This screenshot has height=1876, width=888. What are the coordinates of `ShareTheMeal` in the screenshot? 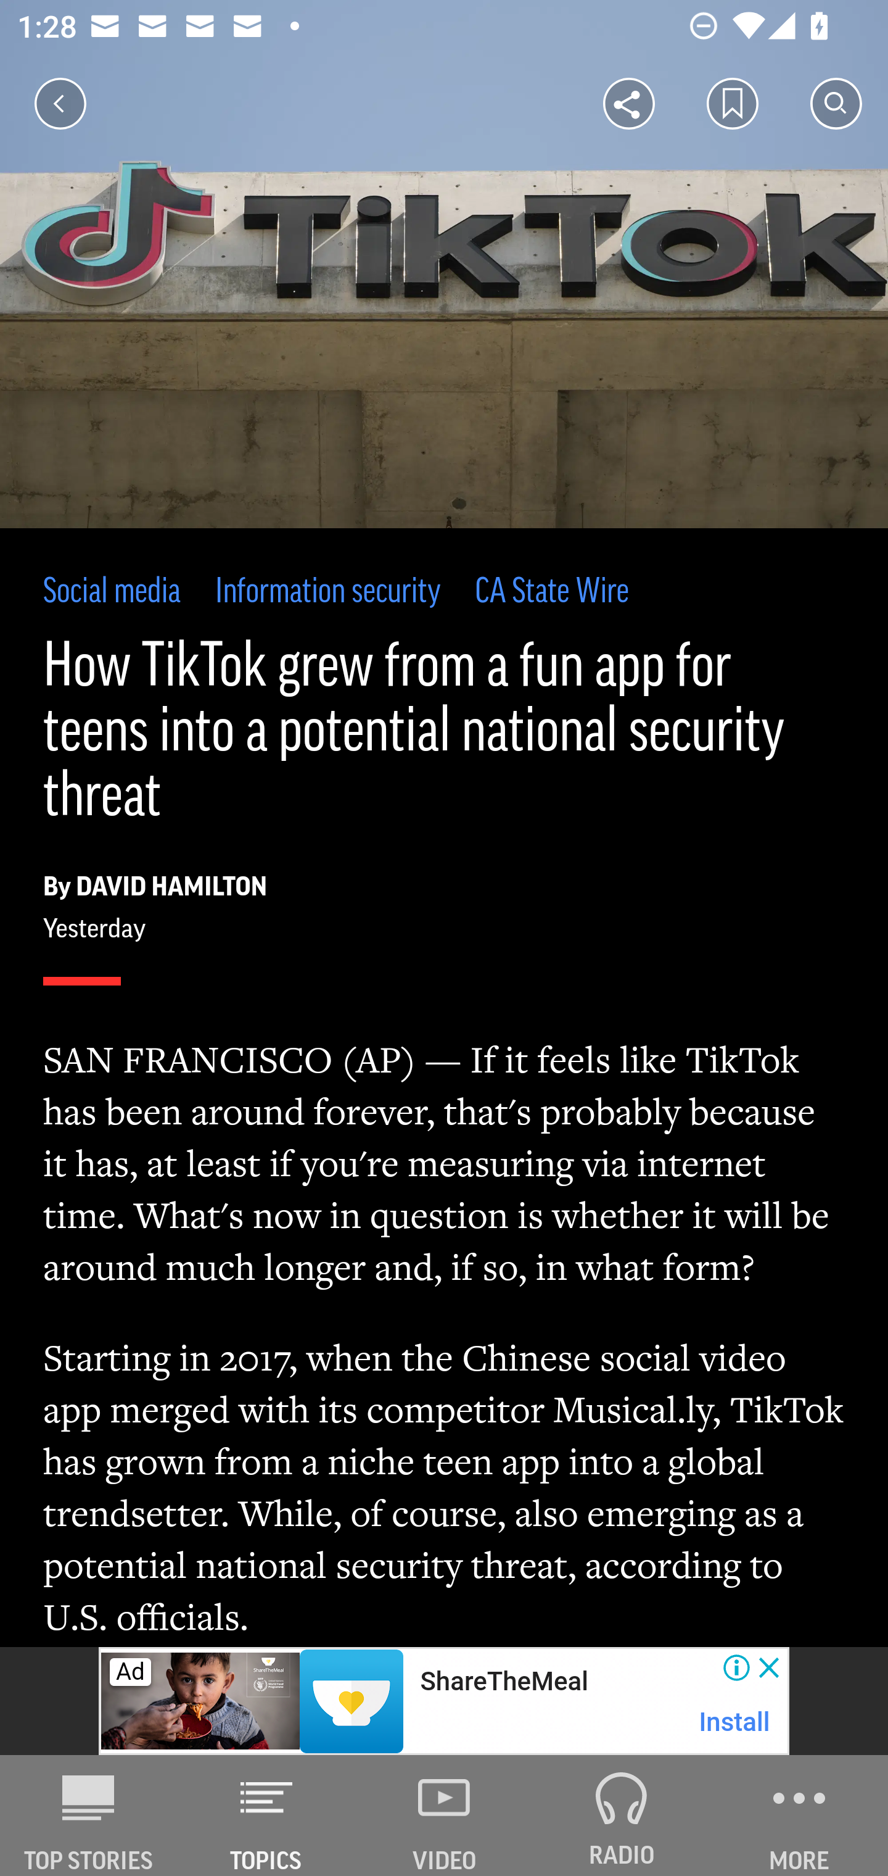 It's located at (503, 1682).